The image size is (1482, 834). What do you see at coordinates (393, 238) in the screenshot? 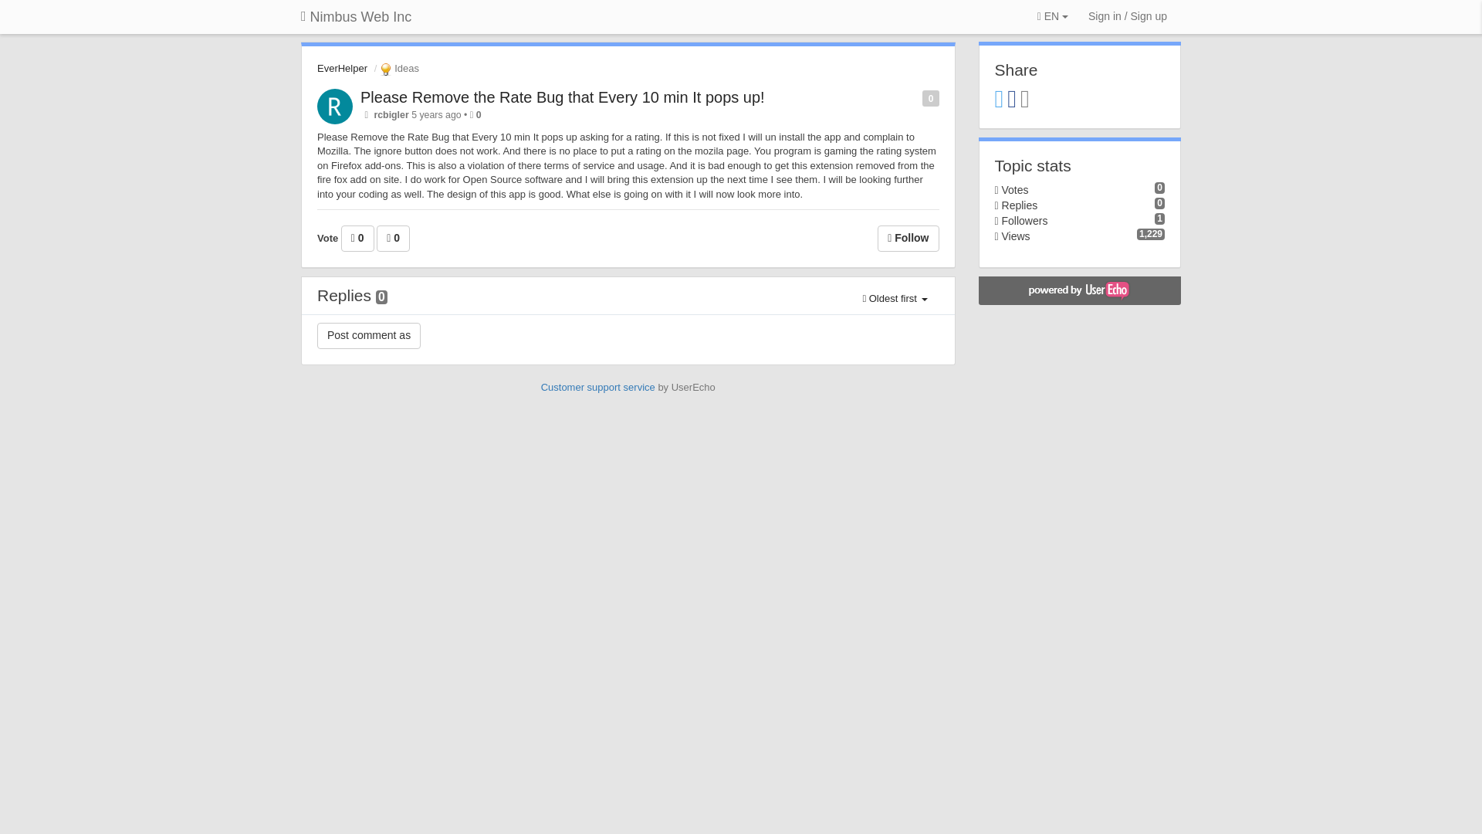
I see `0` at bounding box center [393, 238].